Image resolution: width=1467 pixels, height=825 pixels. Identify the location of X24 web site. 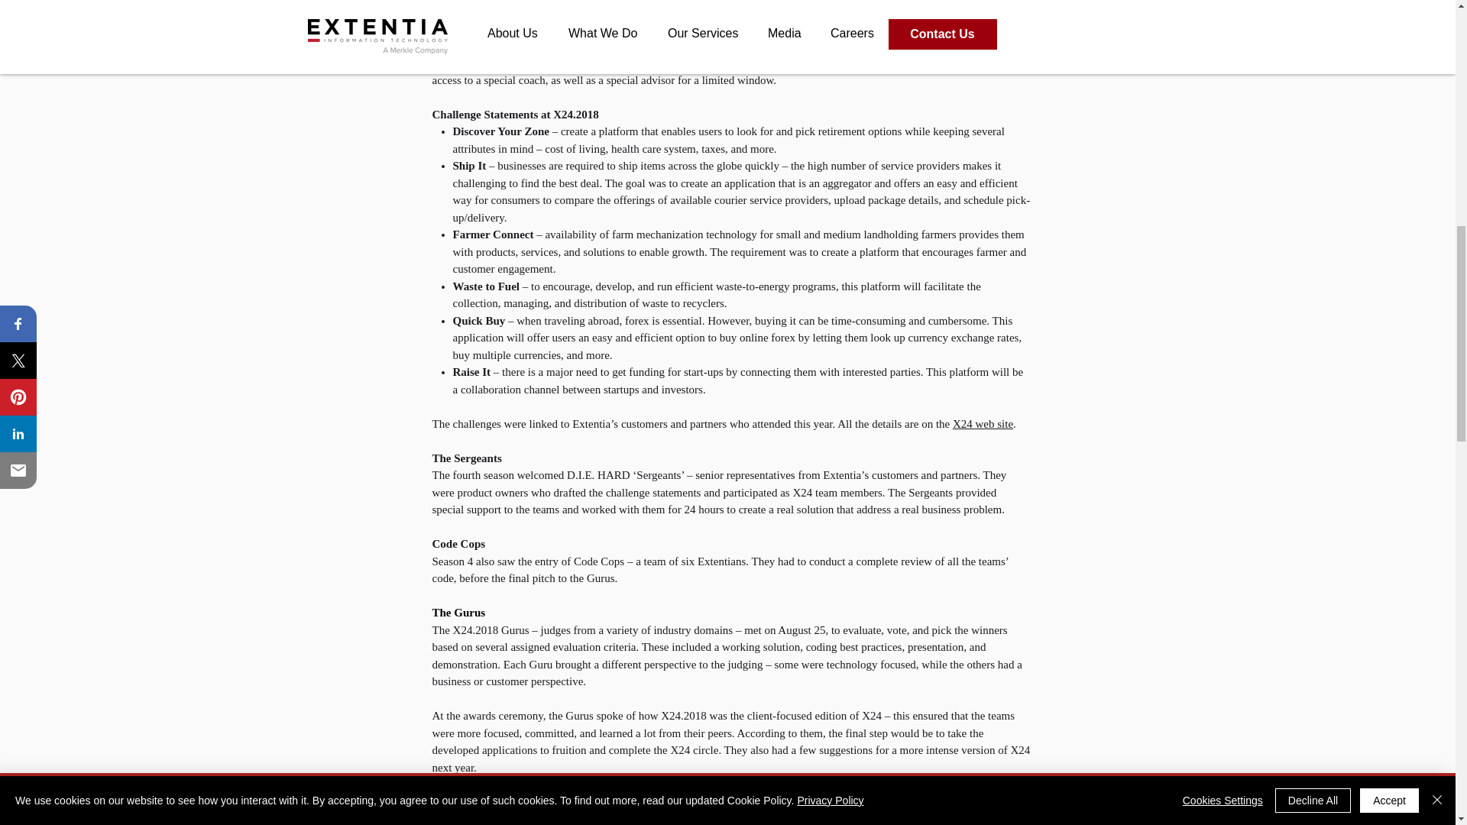
(983, 423).